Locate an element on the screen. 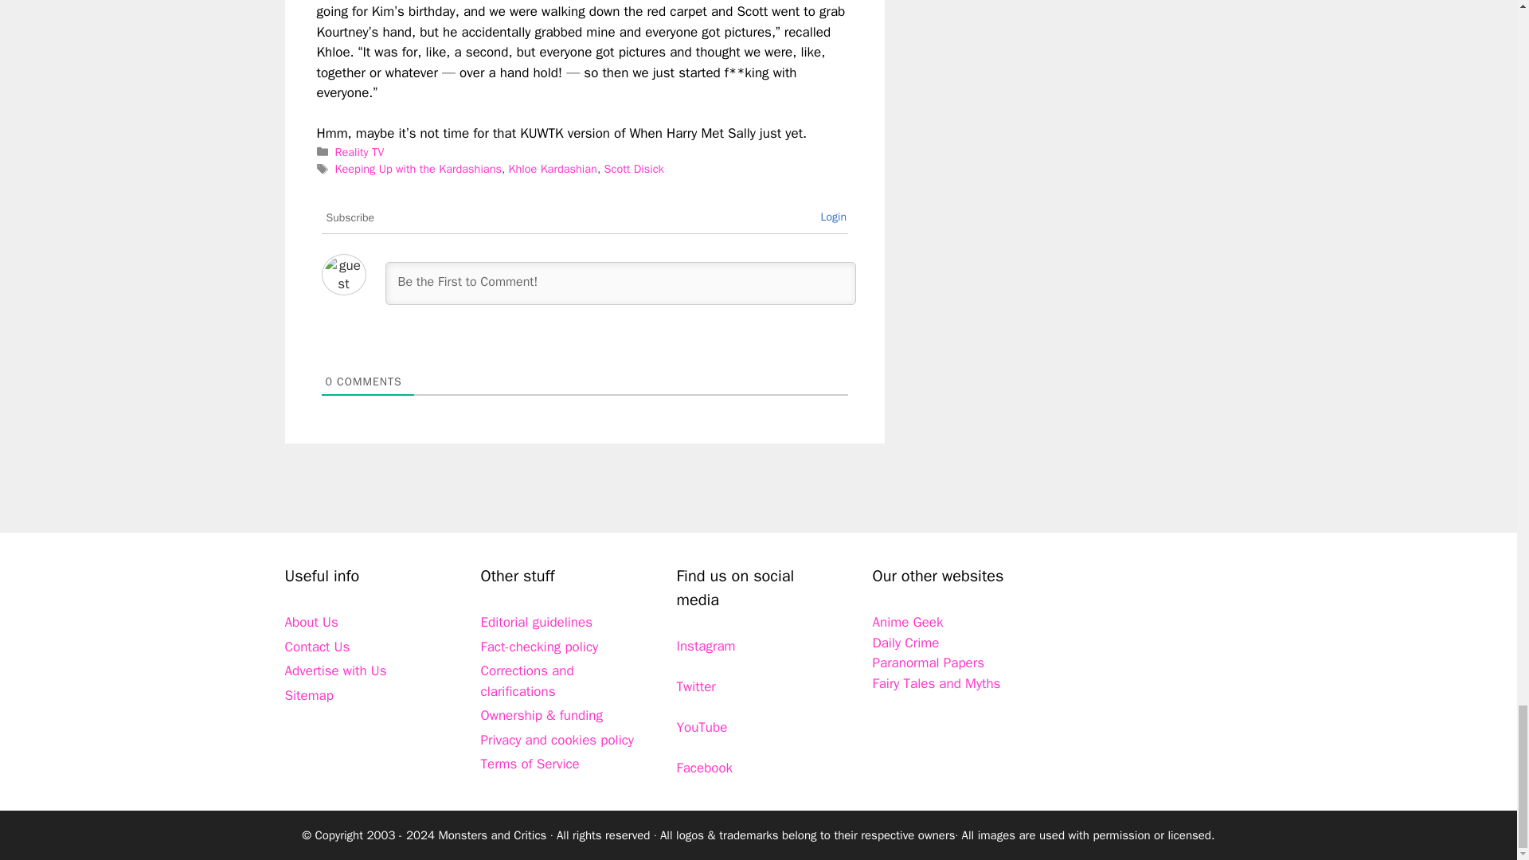 The image size is (1529, 860). Login is located at coordinates (833, 217).